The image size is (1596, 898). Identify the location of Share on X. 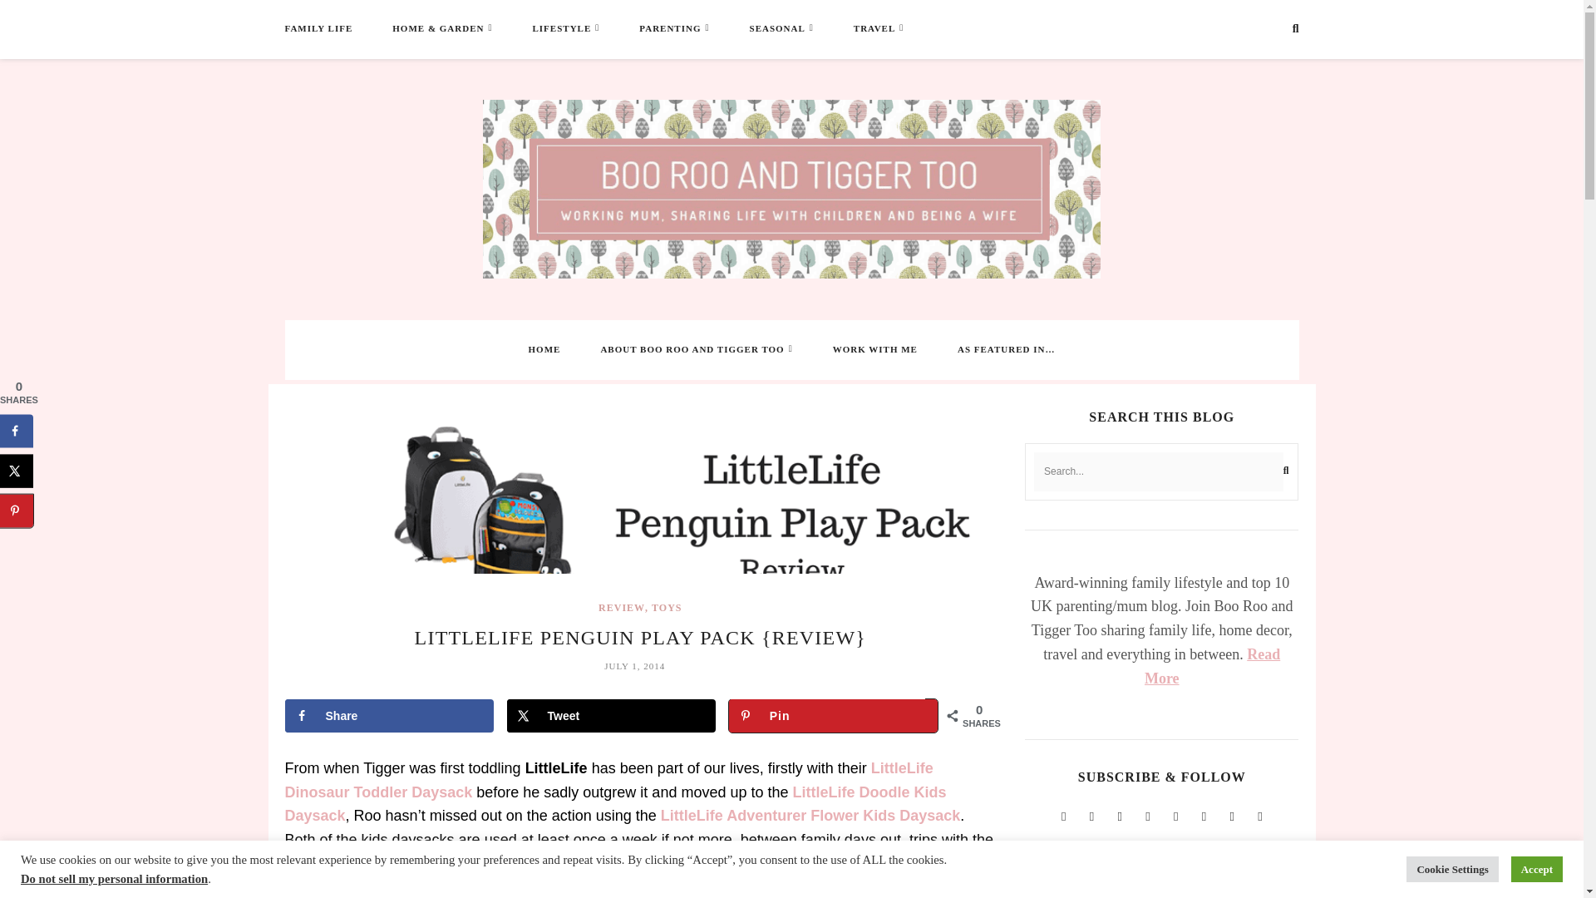
(611, 716).